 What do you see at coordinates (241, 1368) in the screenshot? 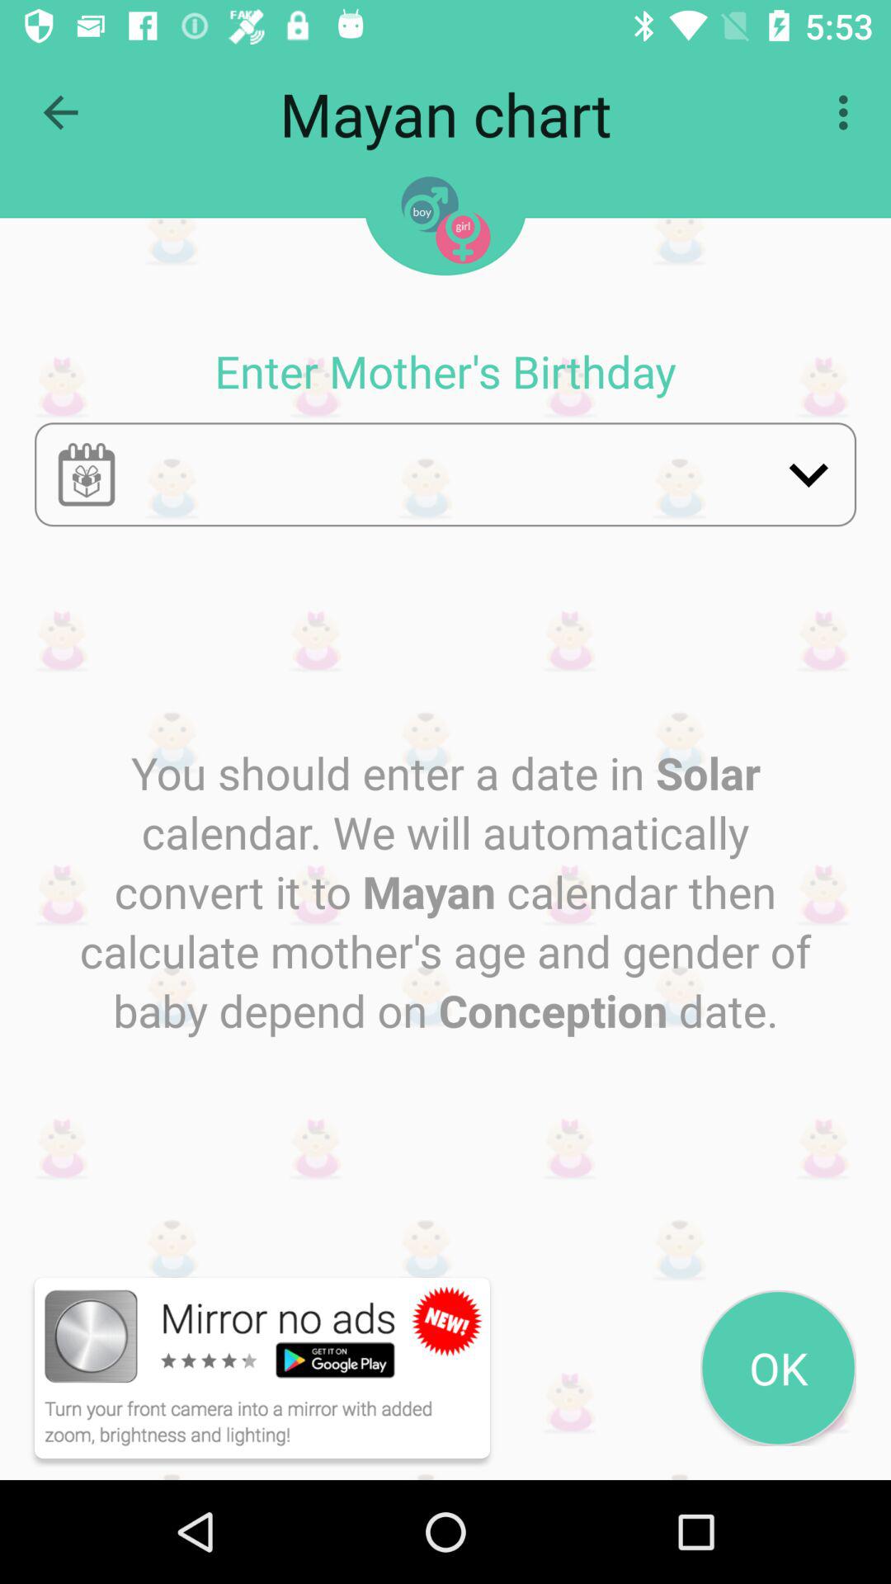
I see `click the button on the bottom left corner of the web page` at bounding box center [241, 1368].